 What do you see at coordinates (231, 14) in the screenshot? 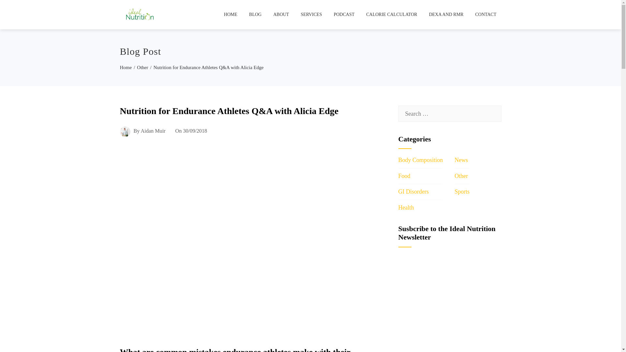
I see `HOME` at bounding box center [231, 14].